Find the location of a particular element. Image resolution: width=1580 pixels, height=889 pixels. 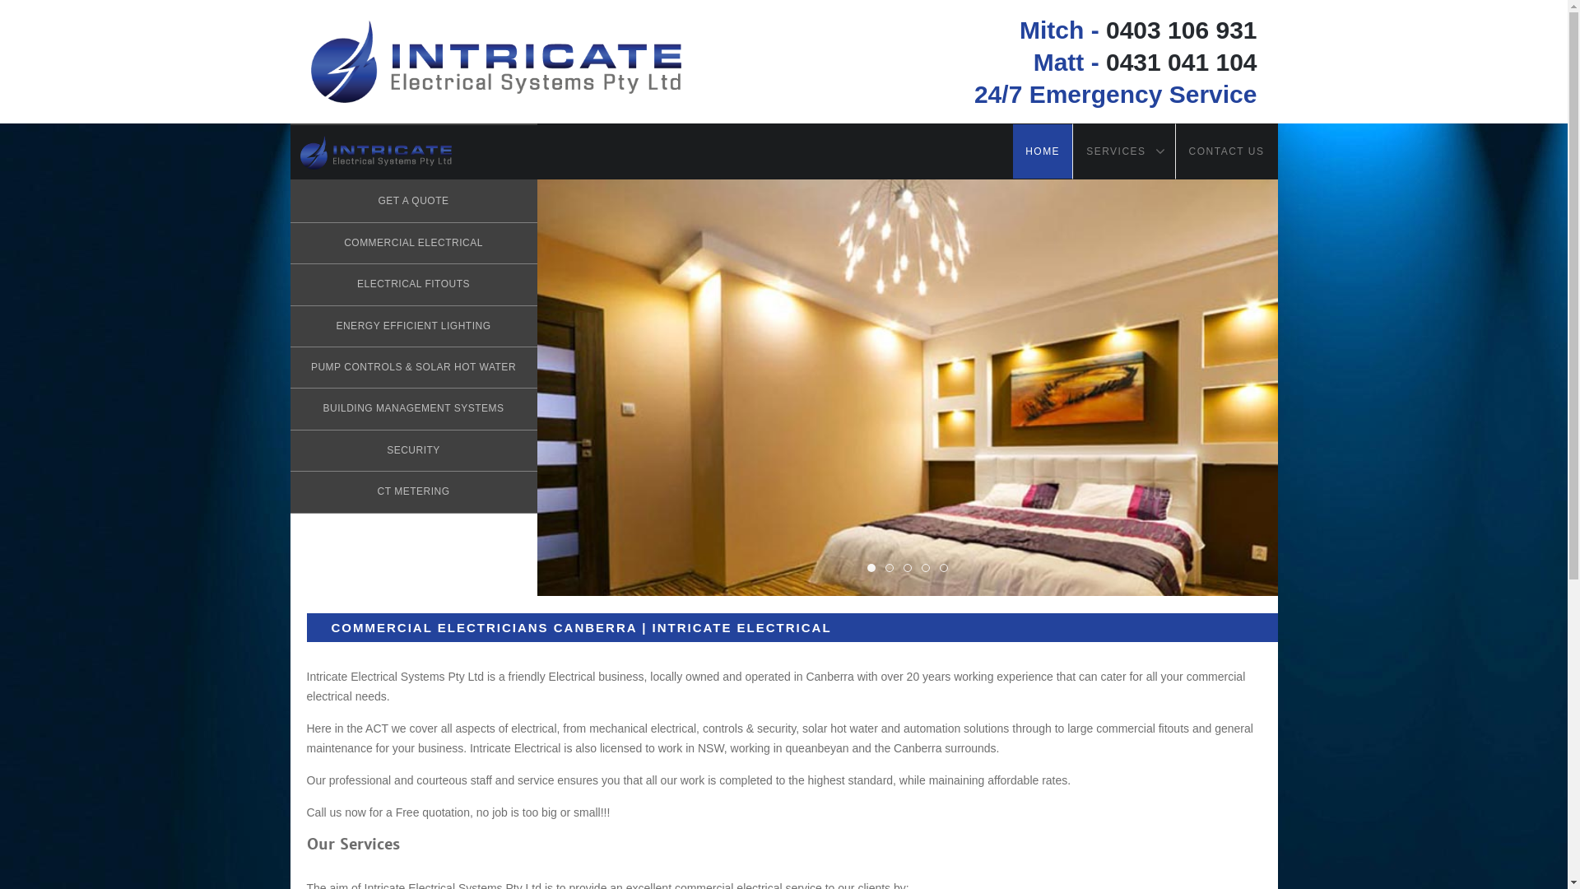

leds is located at coordinates (871, 568).